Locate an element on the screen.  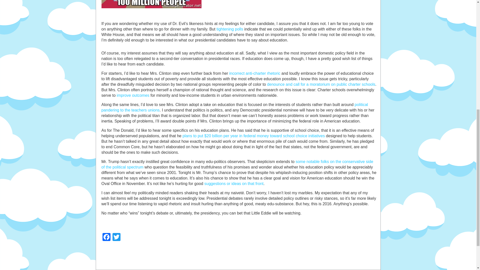
suggestions or ideas on that front is located at coordinates (234, 183).